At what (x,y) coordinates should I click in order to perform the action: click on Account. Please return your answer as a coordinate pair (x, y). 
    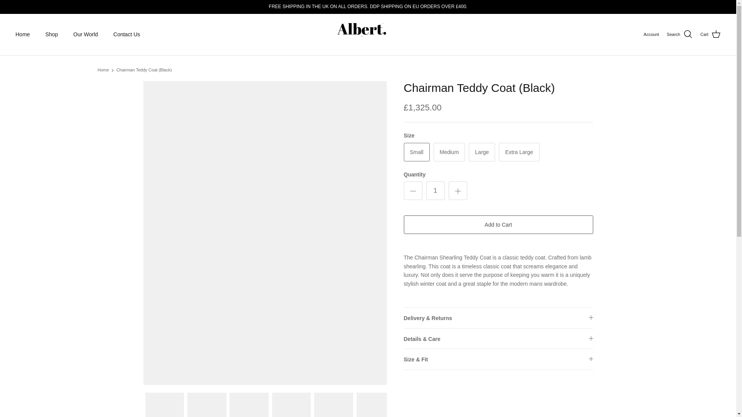
    Looking at the image, I should click on (652, 35).